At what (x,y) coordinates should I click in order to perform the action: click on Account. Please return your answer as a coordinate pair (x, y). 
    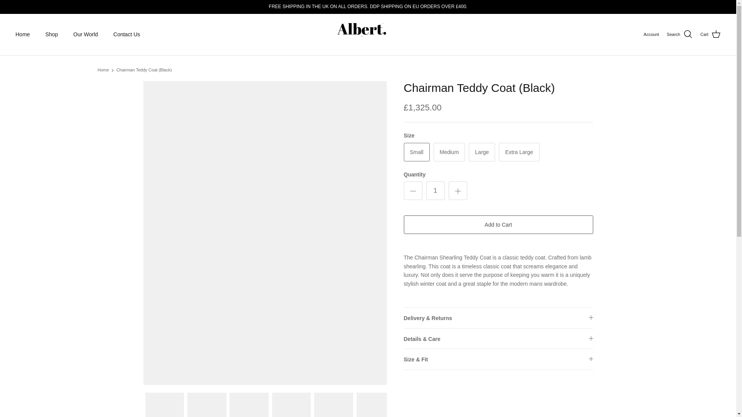
    Looking at the image, I should click on (652, 35).